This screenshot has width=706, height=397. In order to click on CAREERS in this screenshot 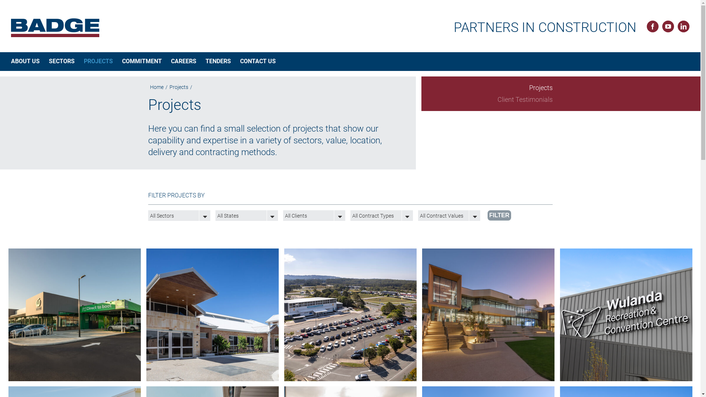, I will do `click(184, 61)`.